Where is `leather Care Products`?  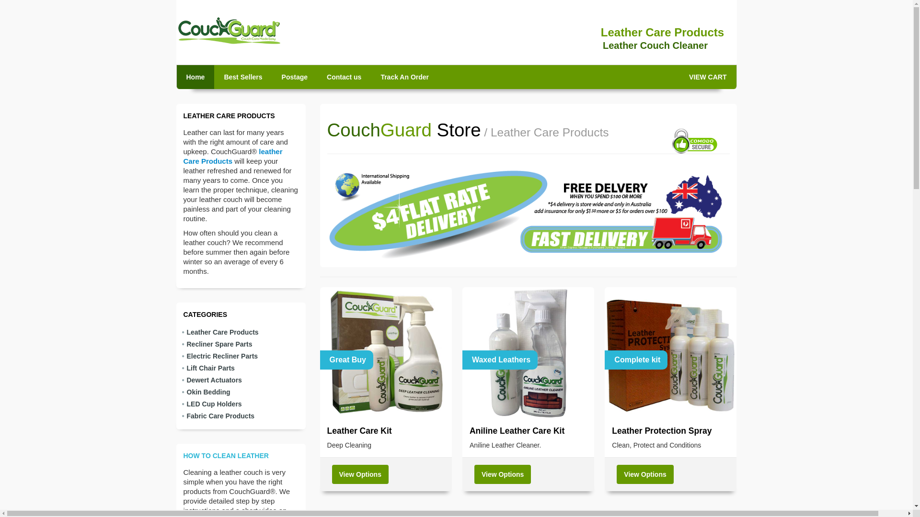
leather Care Products is located at coordinates (233, 156).